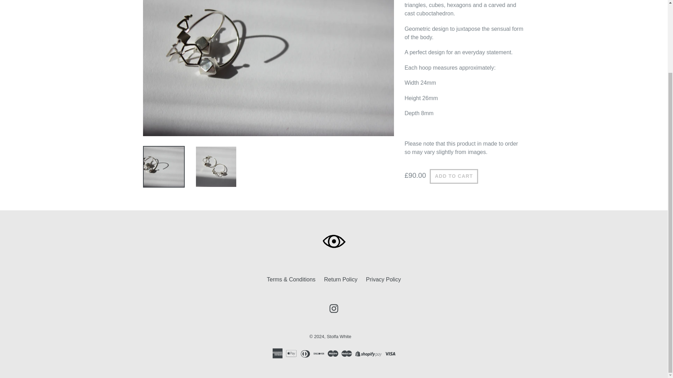 This screenshot has height=378, width=673. Describe the element at coordinates (334, 309) in the screenshot. I see `Instagram` at that location.